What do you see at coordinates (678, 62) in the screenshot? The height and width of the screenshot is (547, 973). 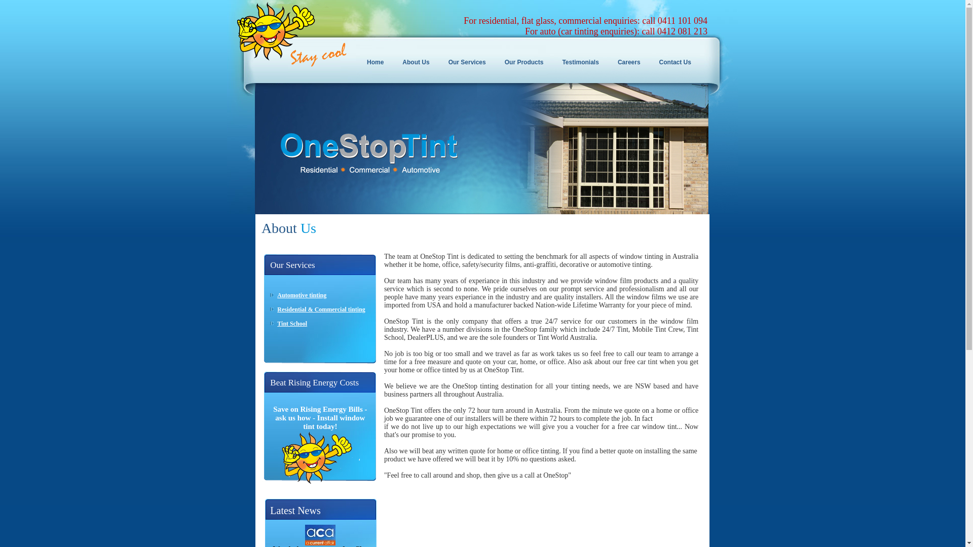 I see `Contact Us` at bounding box center [678, 62].